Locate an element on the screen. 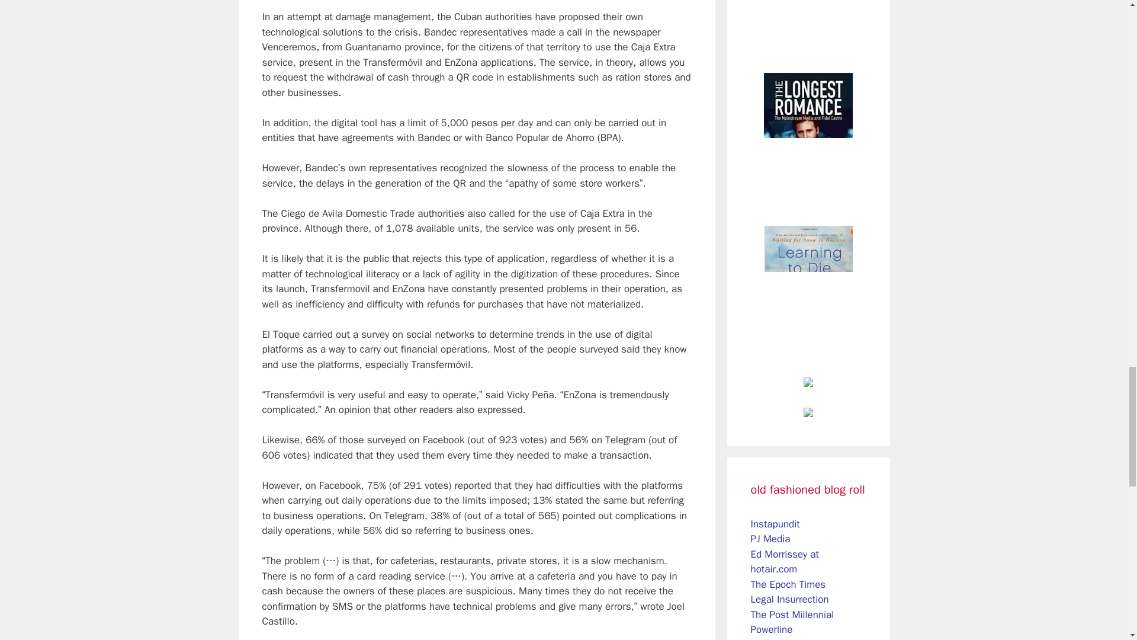 The width and height of the screenshot is (1137, 640). Legal Insurrection is located at coordinates (789, 599).